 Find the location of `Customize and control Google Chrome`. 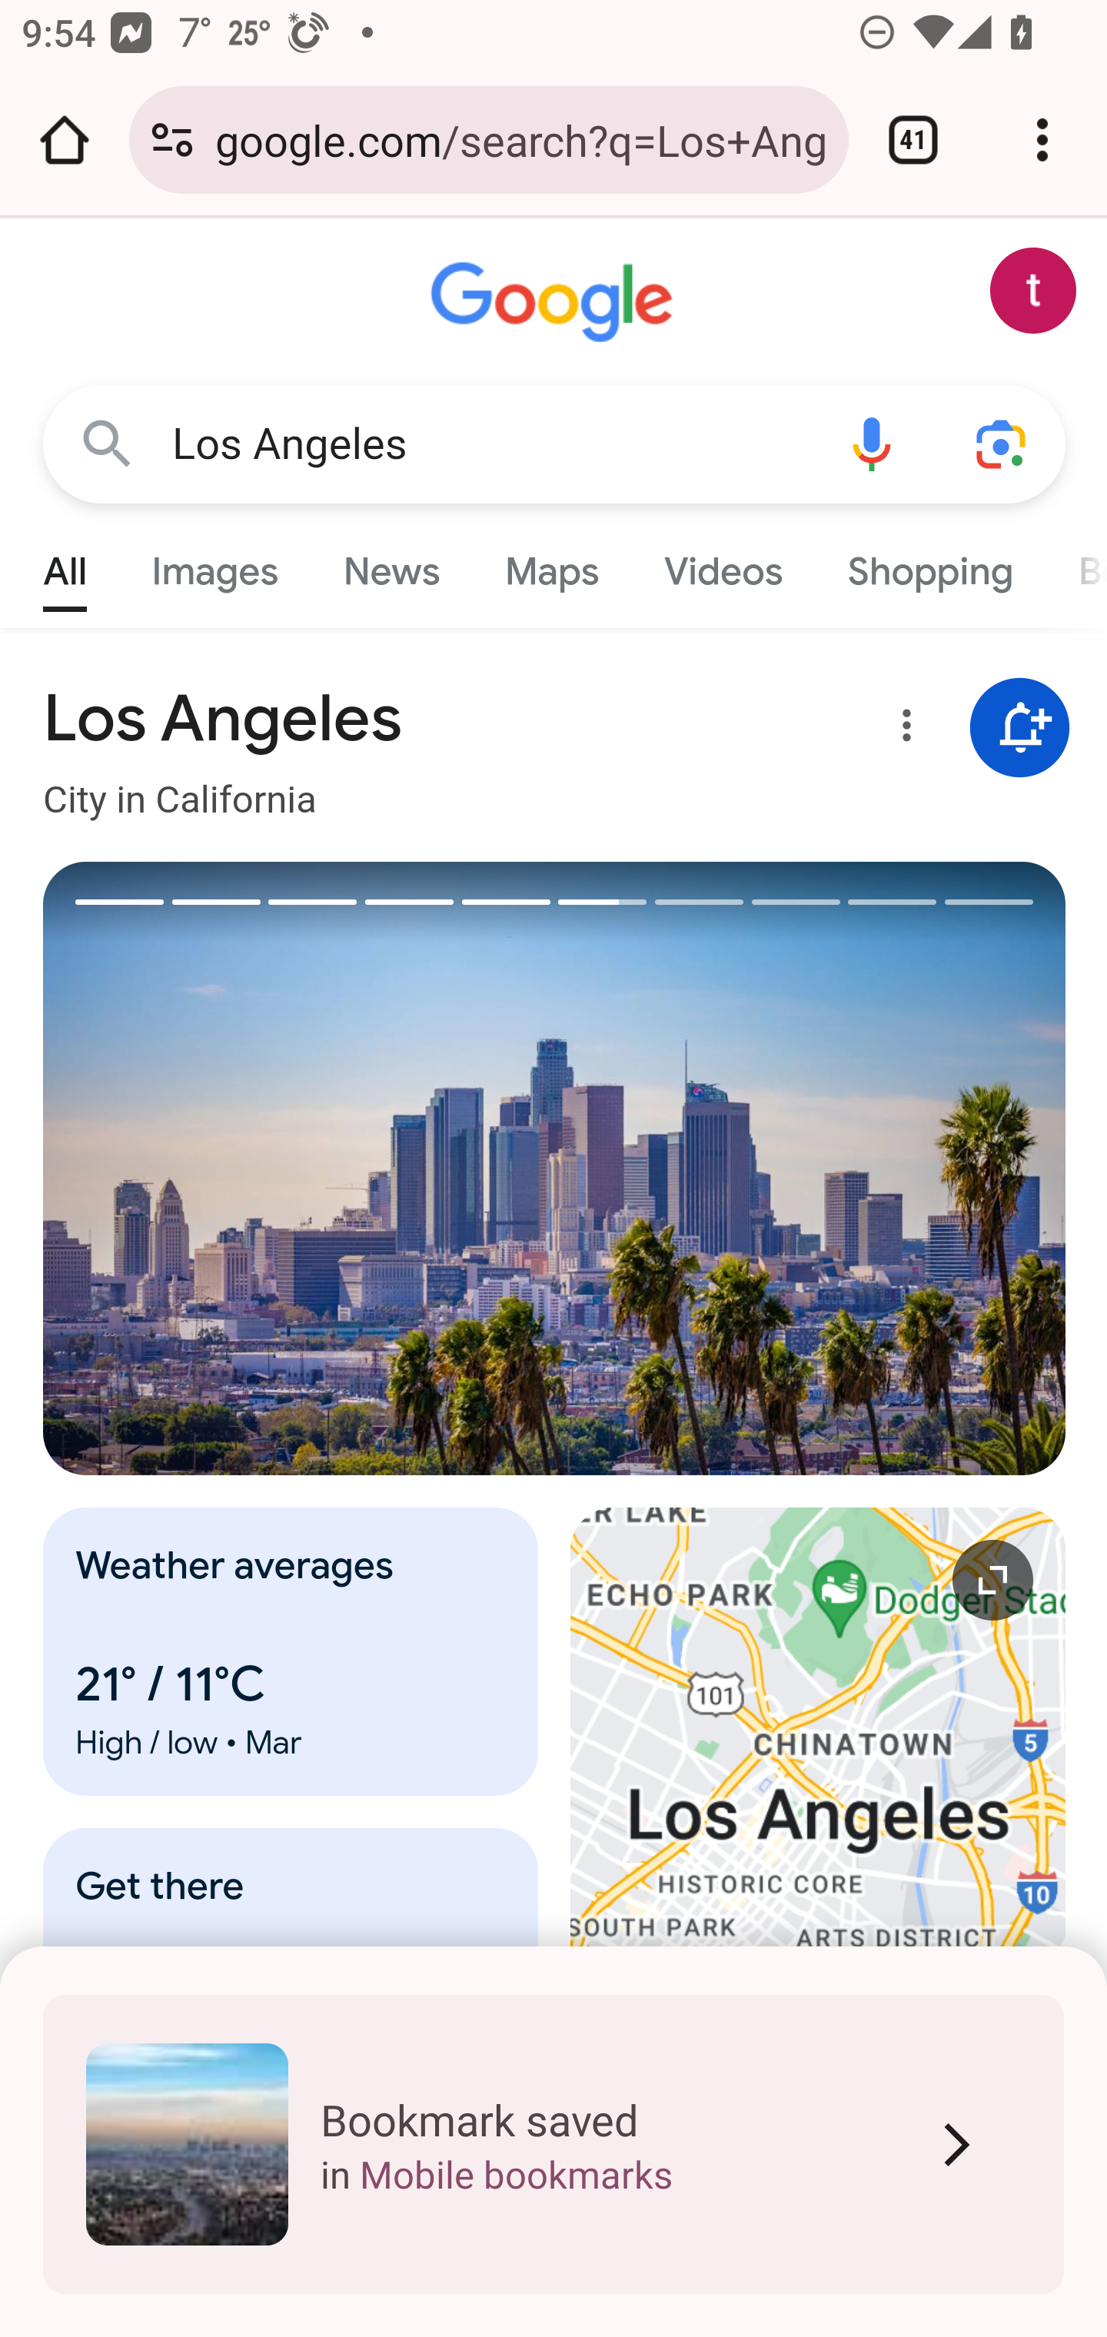

Customize and control Google Chrome is located at coordinates (1042, 140).